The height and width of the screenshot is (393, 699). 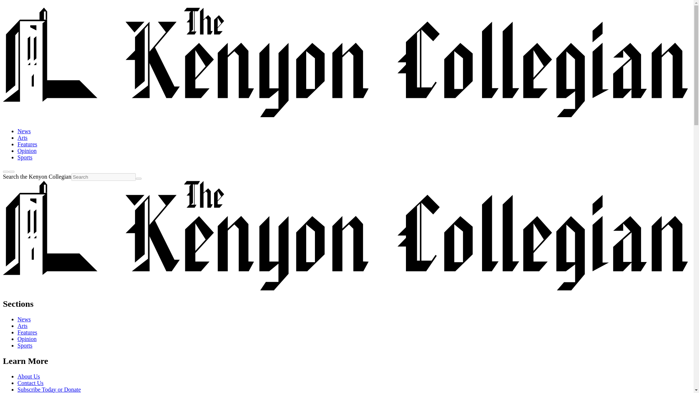 What do you see at coordinates (25, 345) in the screenshot?
I see `Sports` at bounding box center [25, 345].